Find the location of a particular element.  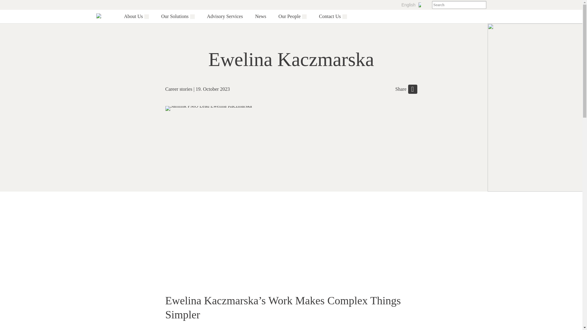

English is located at coordinates (411, 5).